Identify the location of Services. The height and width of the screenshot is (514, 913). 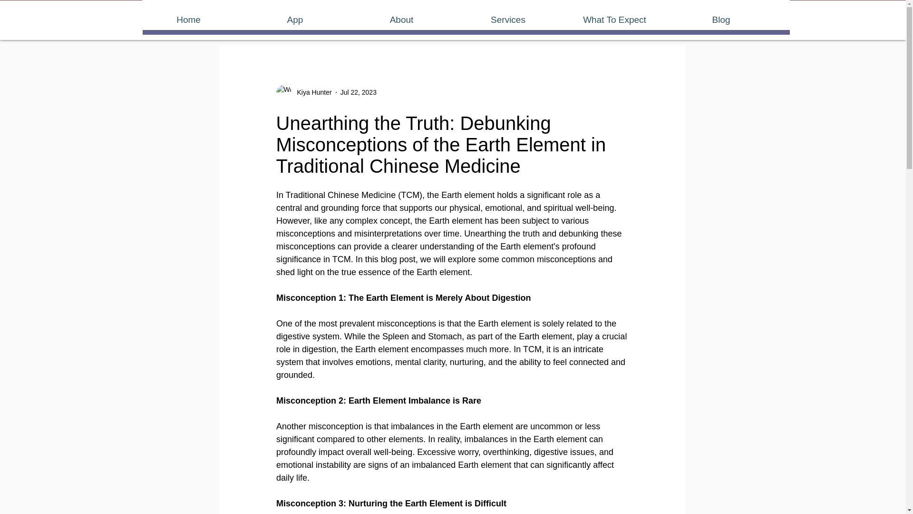
(508, 20).